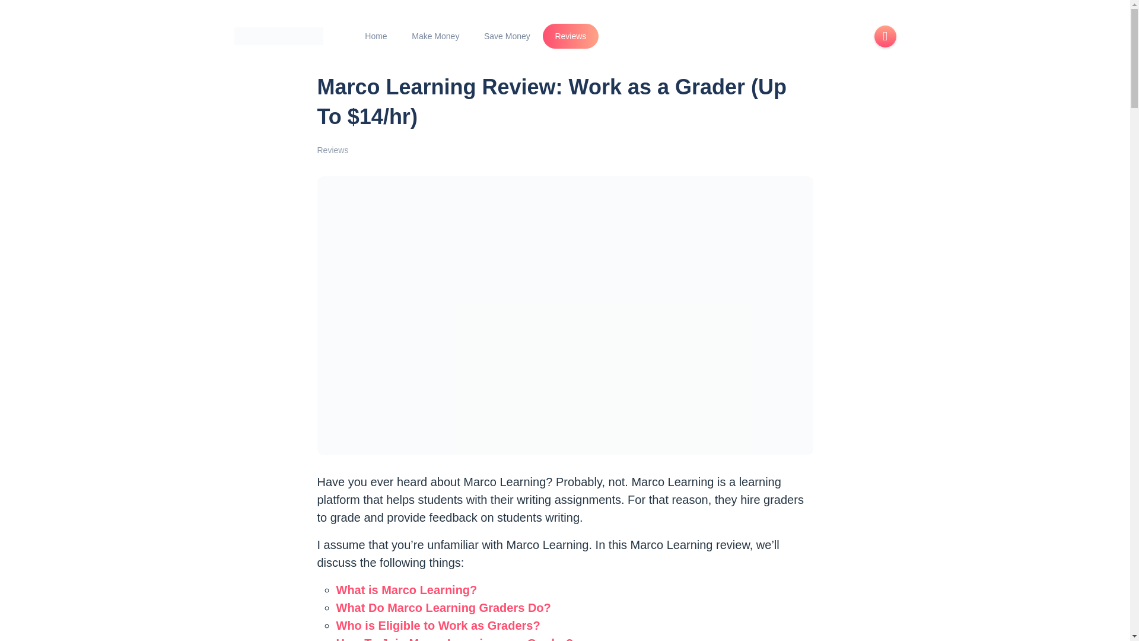 The image size is (1139, 641). Describe the element at coordinates (376, 36) in the screenshot. I see `Home` at that location.